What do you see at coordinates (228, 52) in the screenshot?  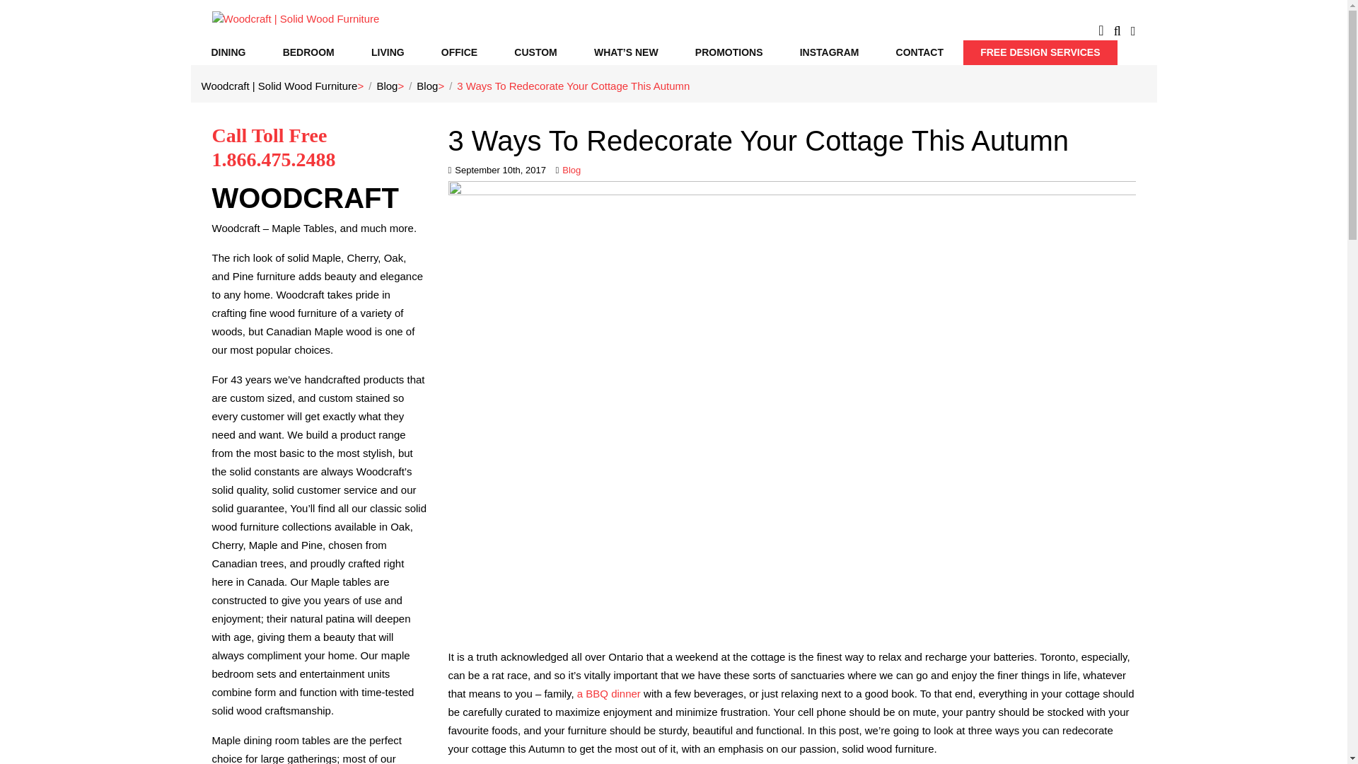 I see `DINING` at bounding box center [228, 52].